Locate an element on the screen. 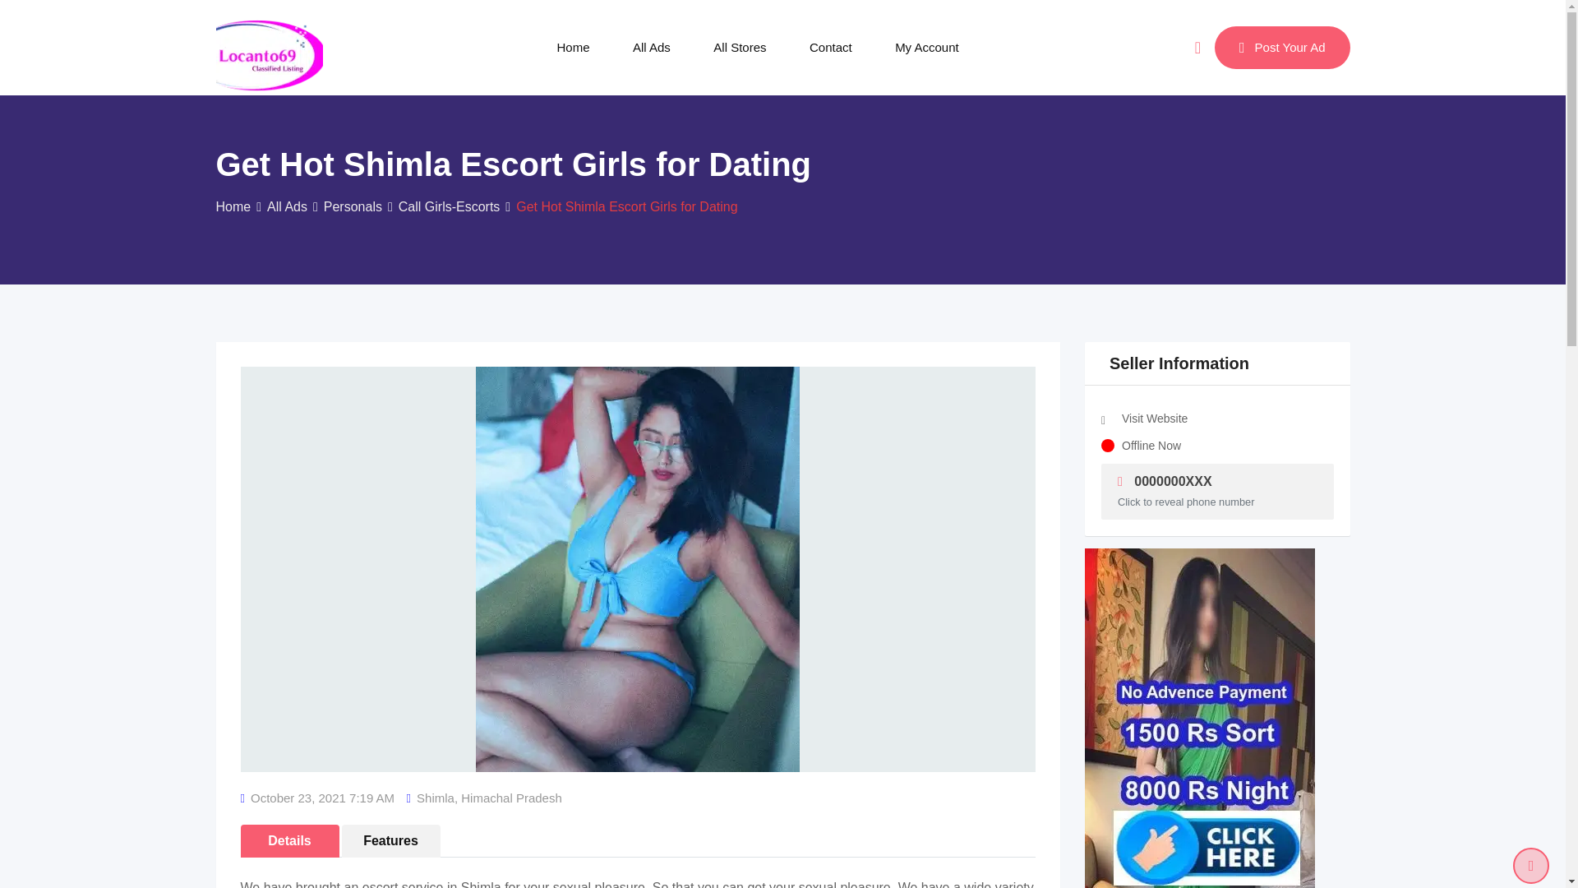 The image size is (1578, 888). Call Girls-Escorts is located at coordinates (449, 207).